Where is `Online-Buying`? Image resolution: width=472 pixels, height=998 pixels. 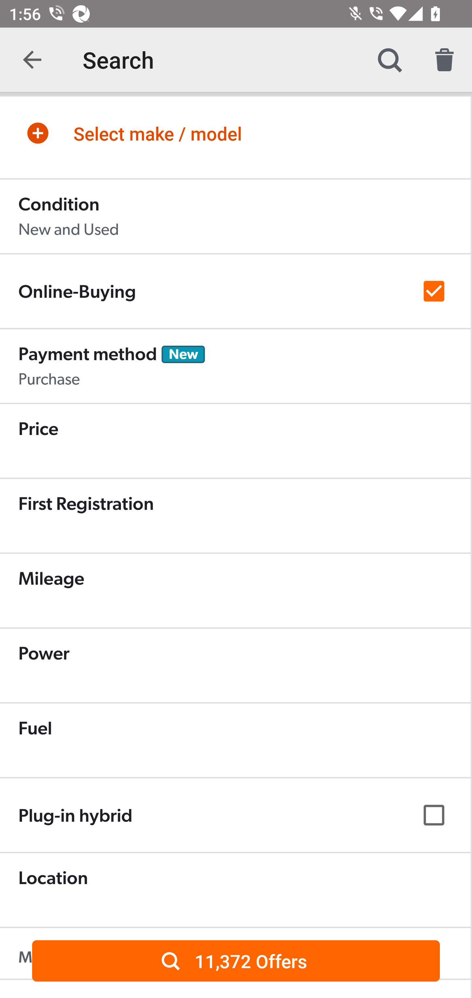
Online-Buying is located at coordinates (235, 291).